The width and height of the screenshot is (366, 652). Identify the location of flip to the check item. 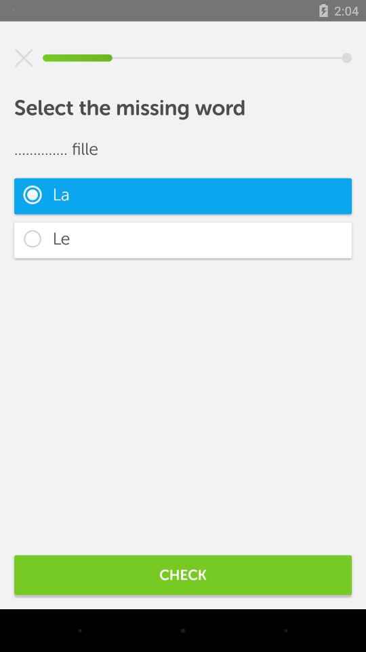
(183, 575).